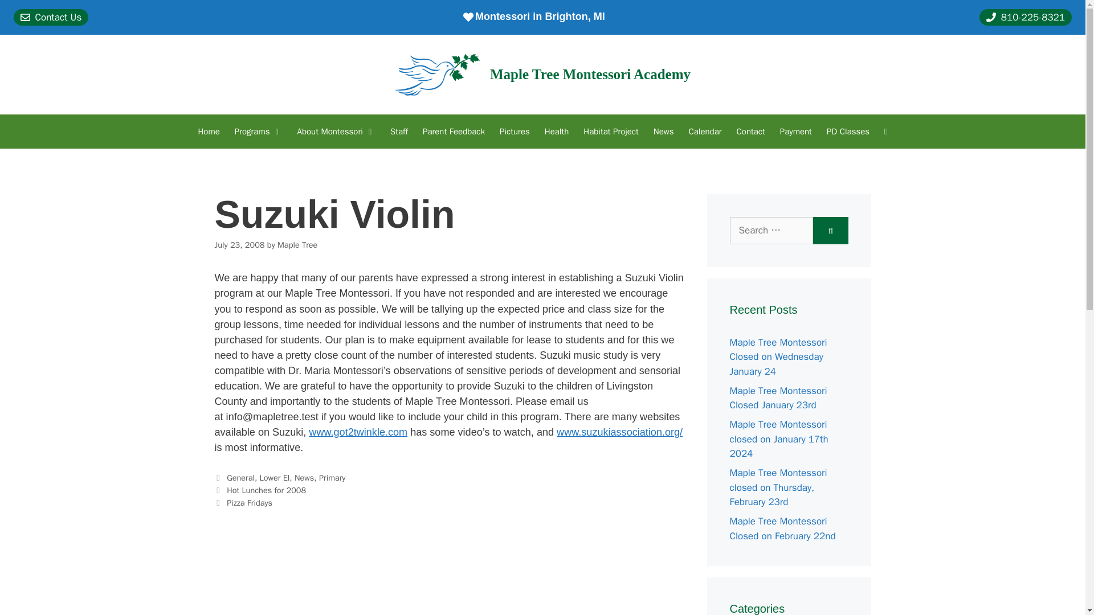  What do you see at coordinates (590, 74) in the screenshot?
I see `Maple Tree Montessori Academy` at bounding box center [590, 74].